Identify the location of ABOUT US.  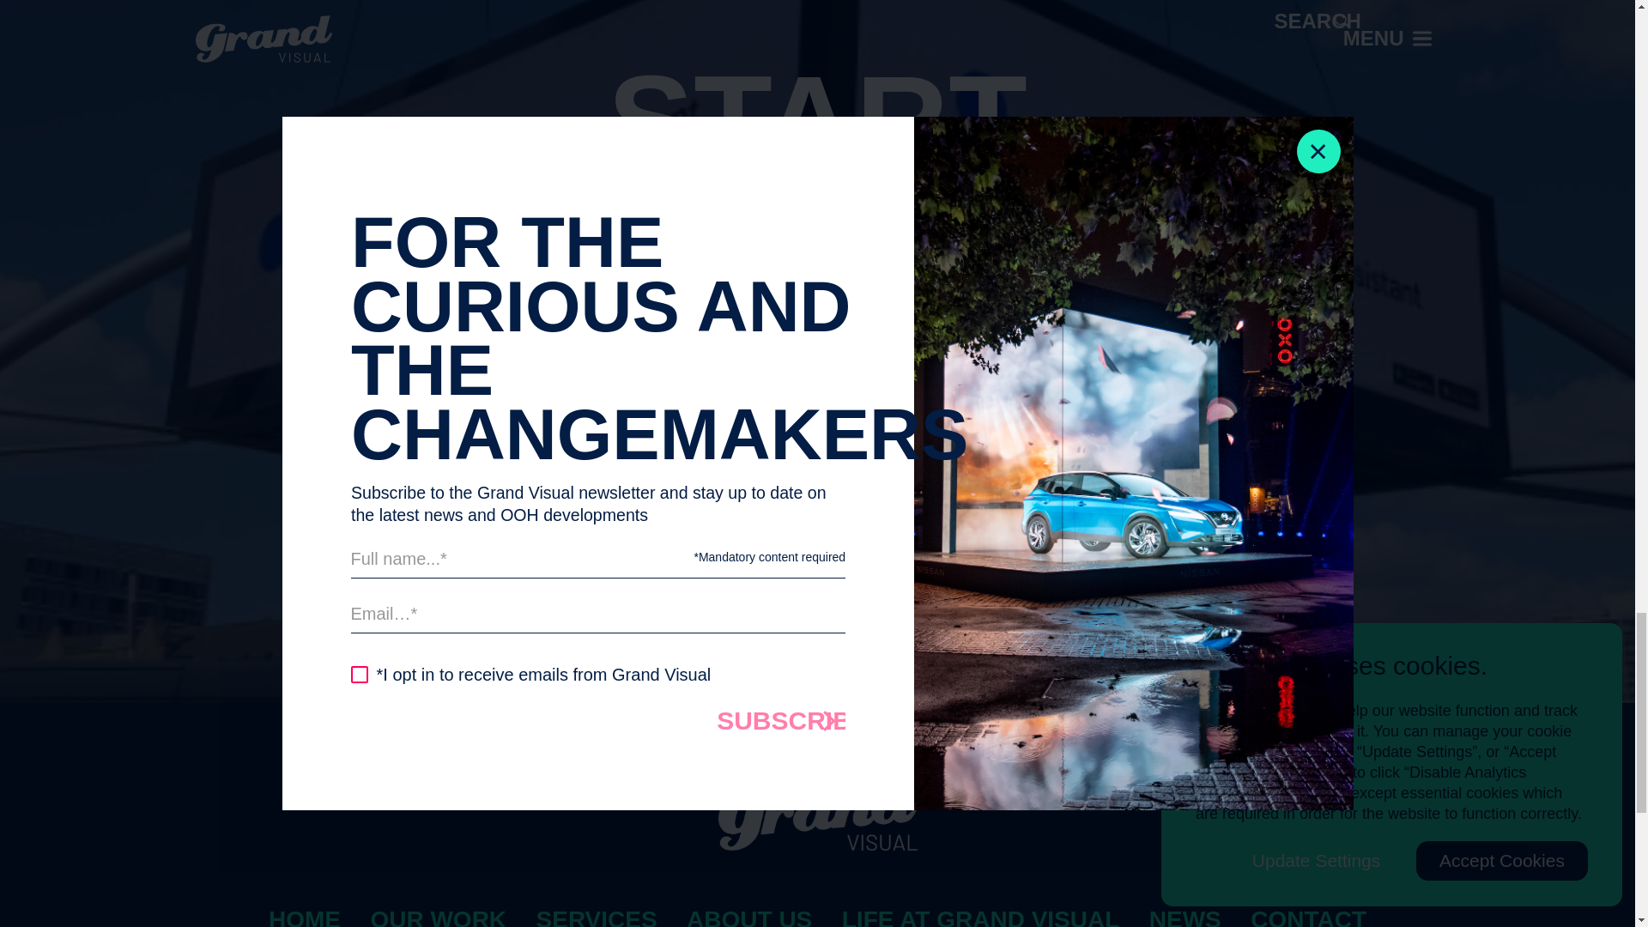
(749, 917).